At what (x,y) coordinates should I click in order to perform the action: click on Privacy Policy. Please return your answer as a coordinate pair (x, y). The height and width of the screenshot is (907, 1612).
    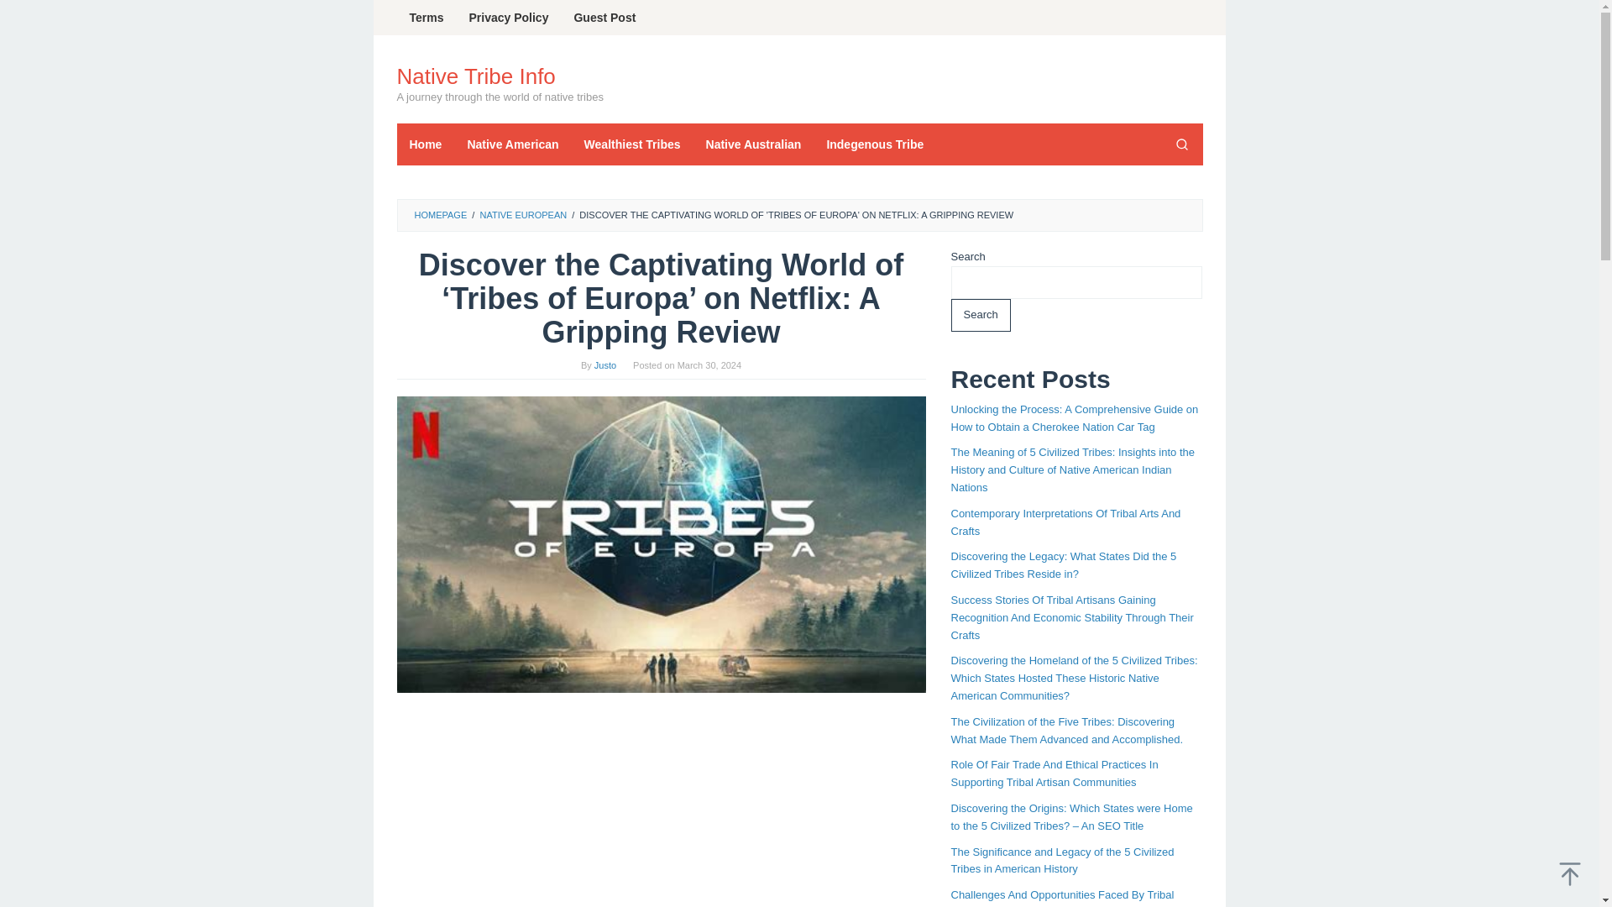
    Looking at the image, I should click on (509, 18).